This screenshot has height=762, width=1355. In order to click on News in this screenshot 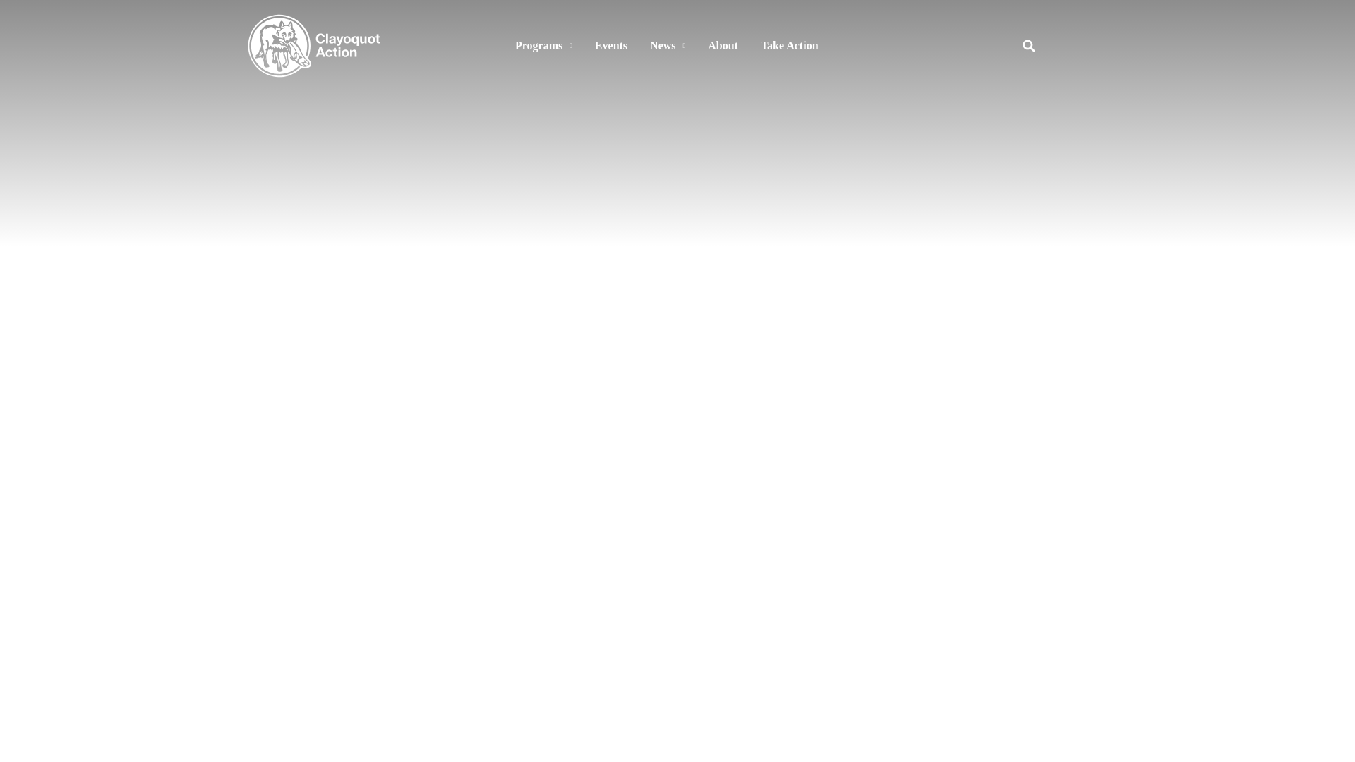, I will do `click(667, 45)`.